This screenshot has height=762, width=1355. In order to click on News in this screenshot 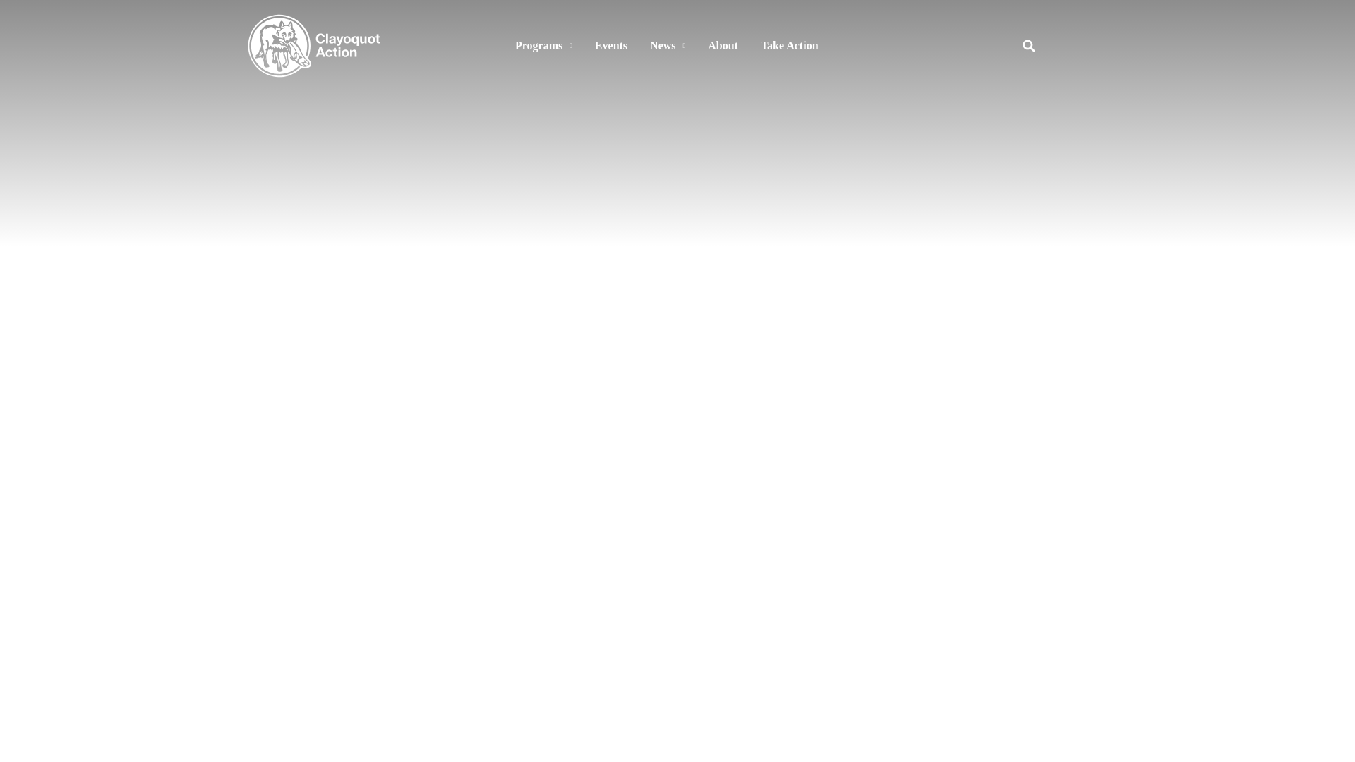, I will do `click(667, 45)`.